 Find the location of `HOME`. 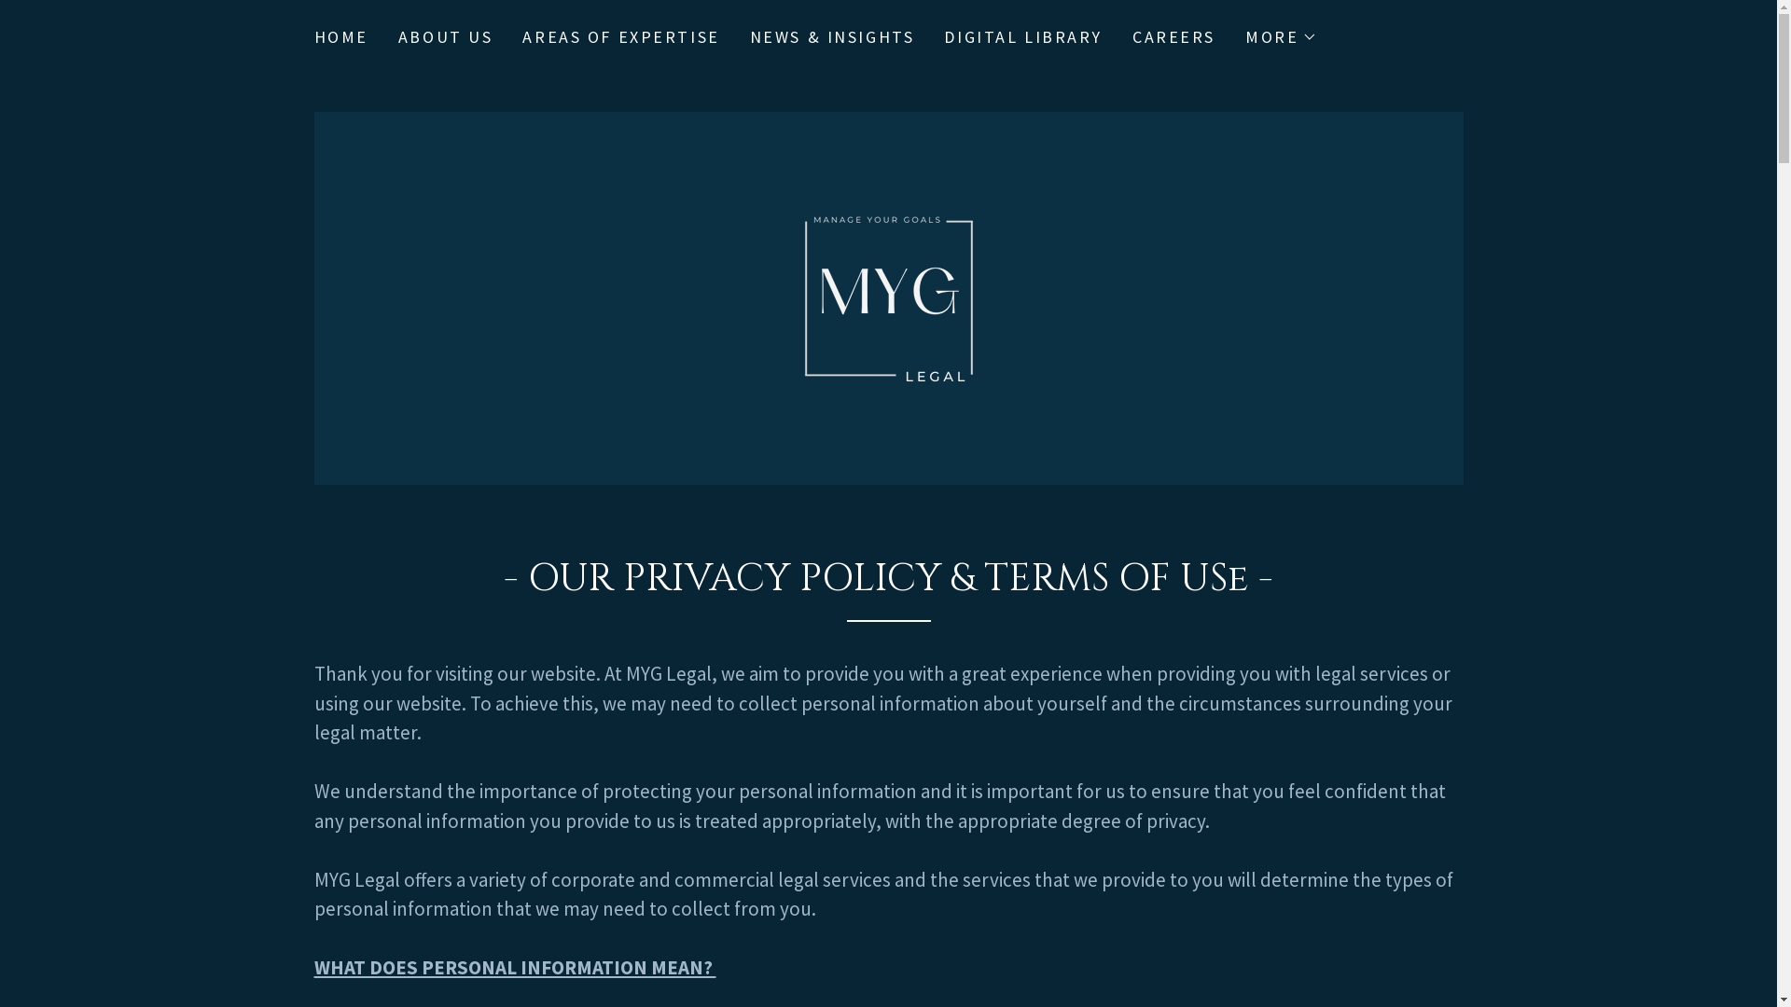

HOME is located at coordinates (340, 37).